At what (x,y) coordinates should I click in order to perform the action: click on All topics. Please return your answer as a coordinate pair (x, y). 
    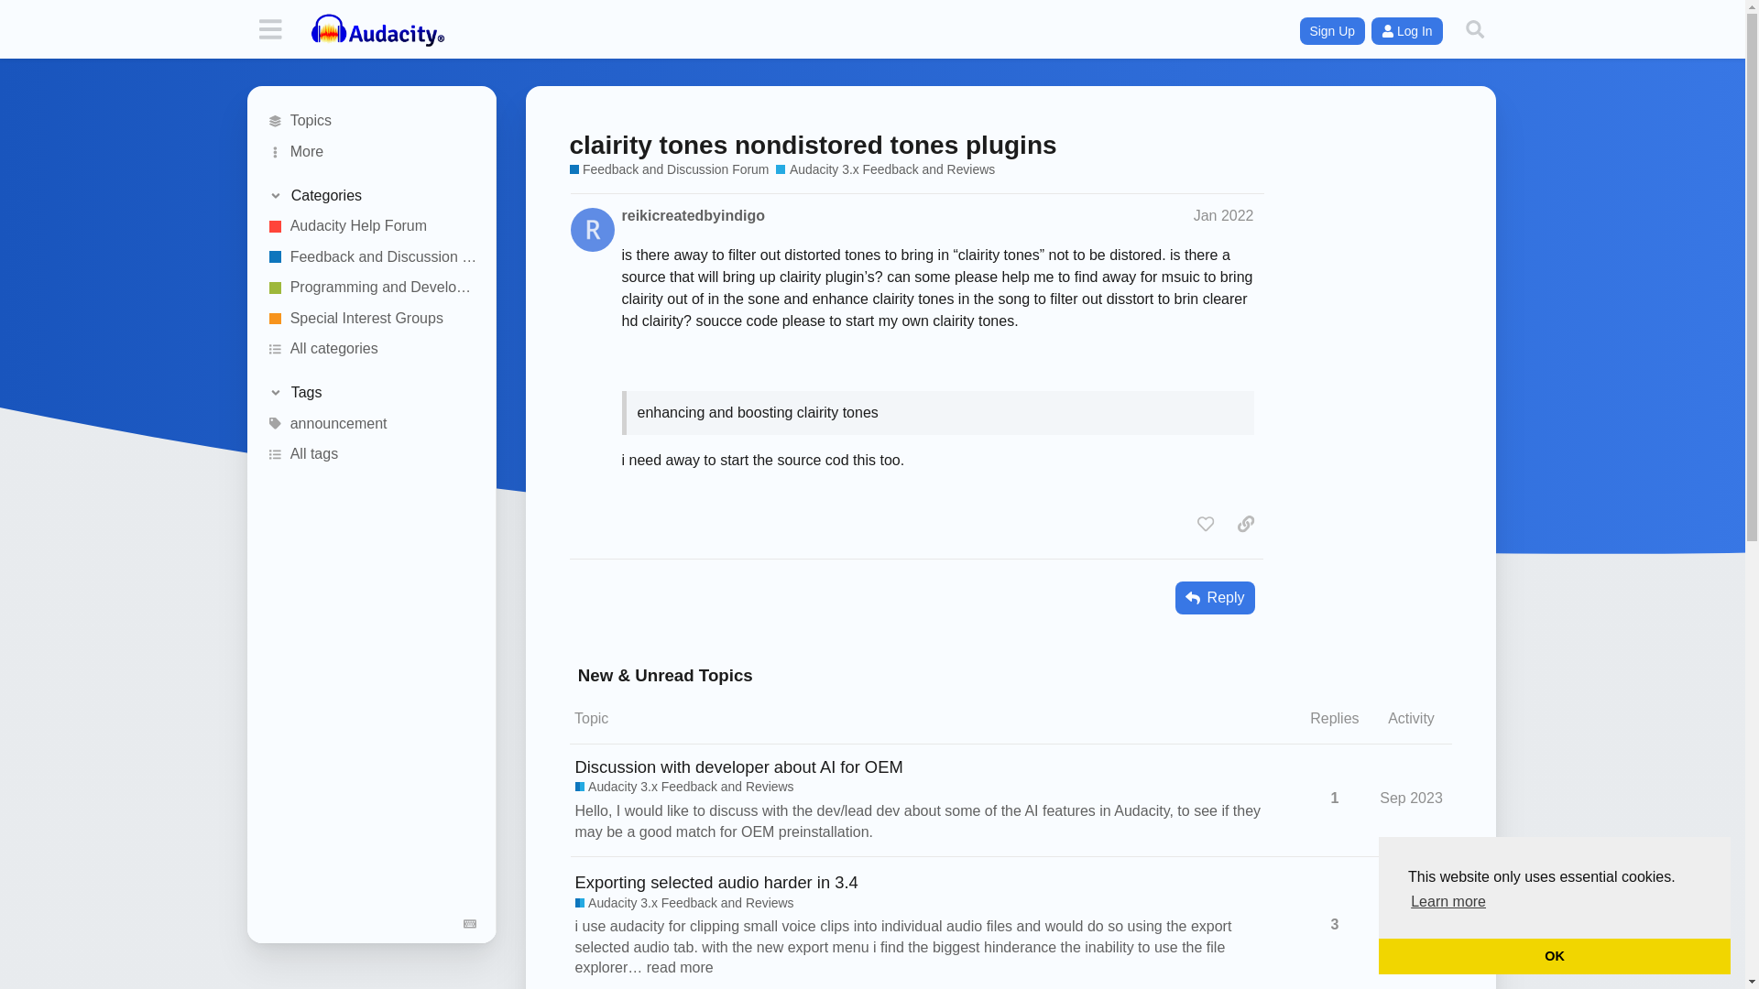
    Looking at the image, I should click on (372, 121).